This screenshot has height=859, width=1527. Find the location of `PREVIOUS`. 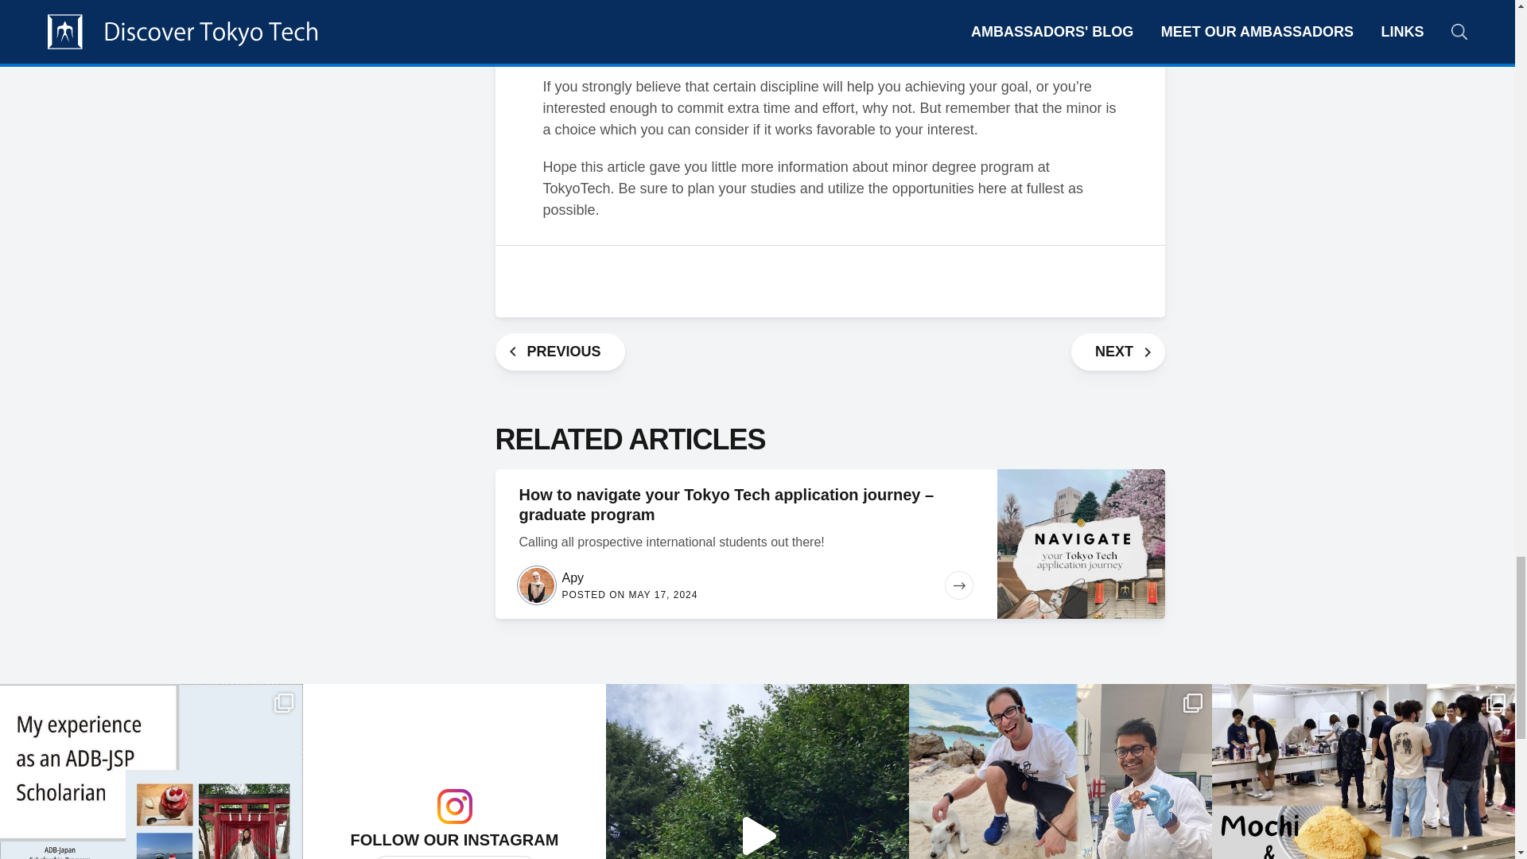

PREVIOUS is located at coordinates (560, 352).